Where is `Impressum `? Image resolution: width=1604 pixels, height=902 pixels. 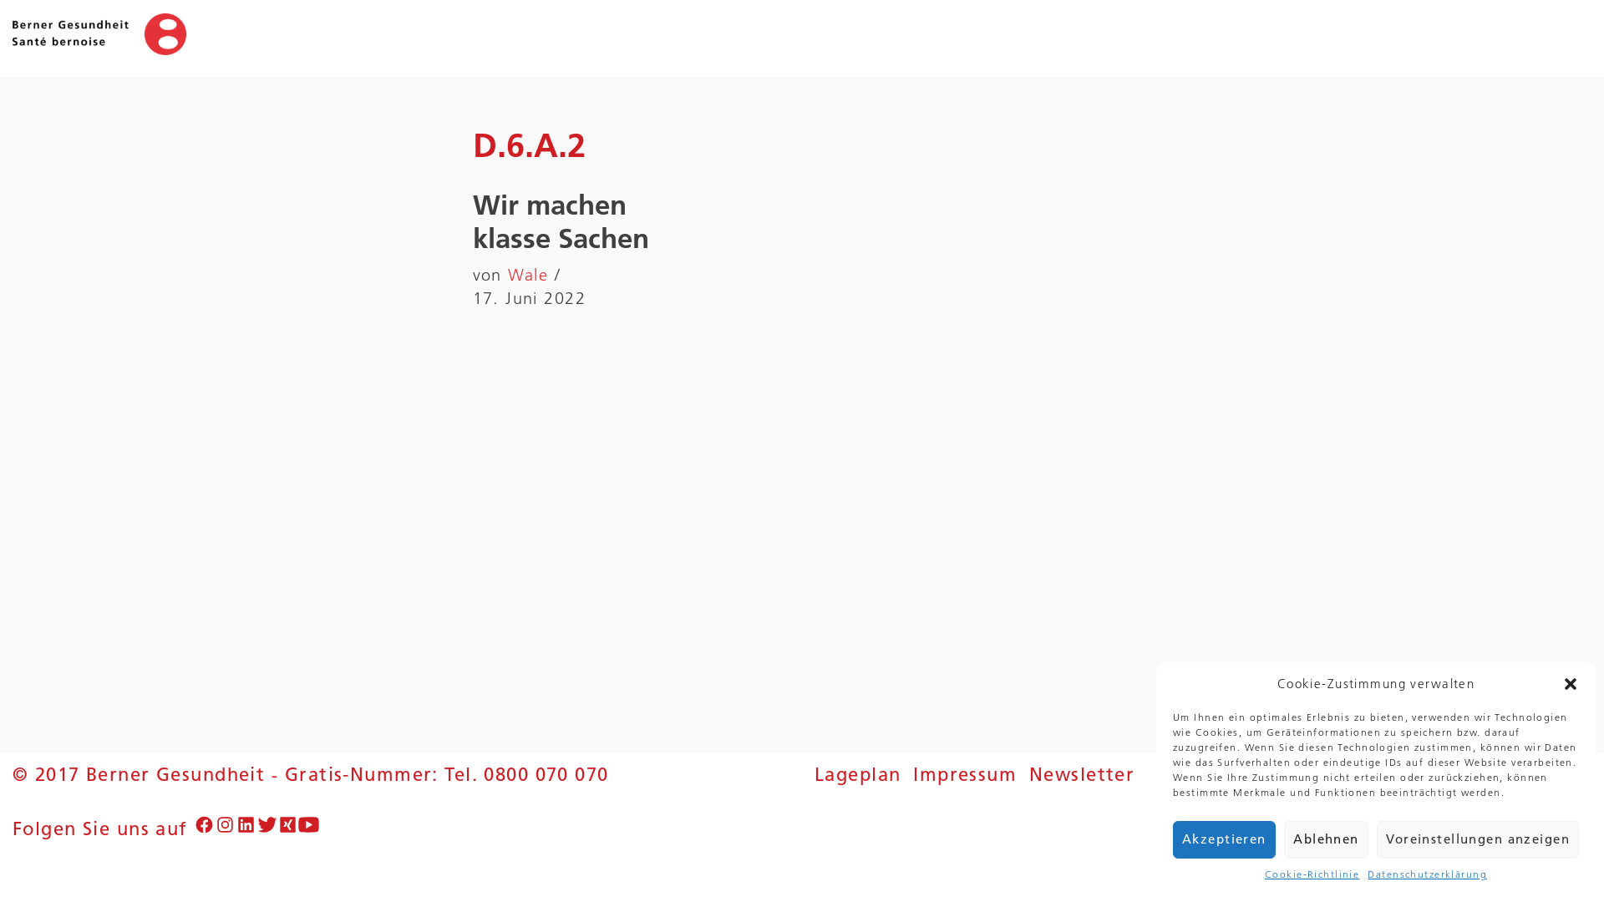 Impressum  is located at coordinates (967, 775).